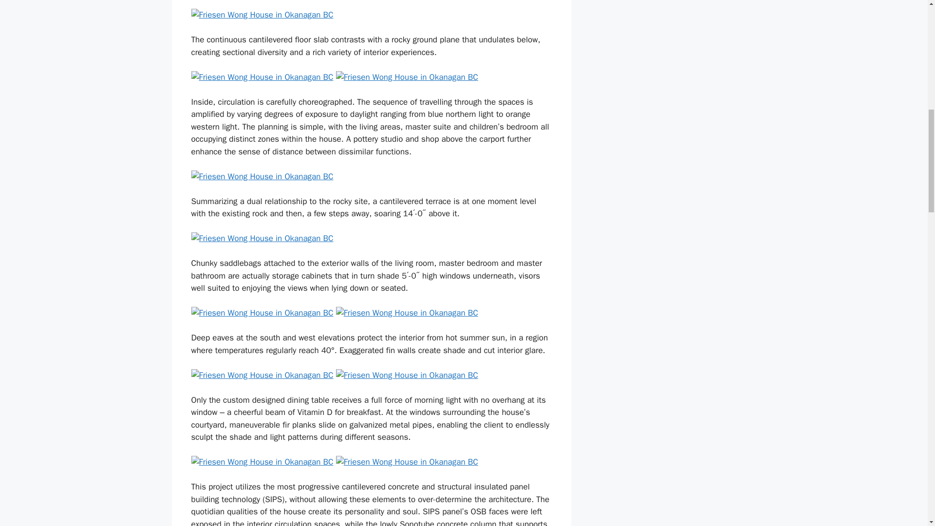 The height and width of the screenshot is (526, 935). What do you see at coordinates (903, 462) in the screenshot?
I see `Scroll back to top` at bounding box center [903, 462].